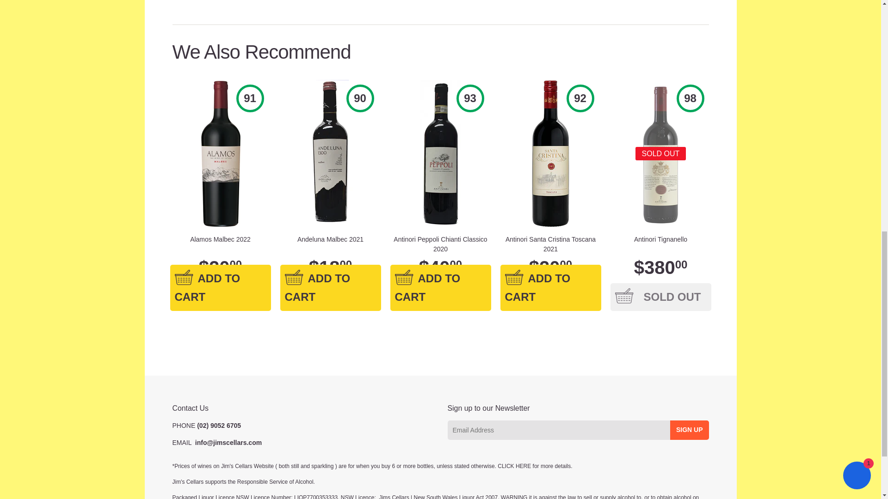 Image resolution: width=888 pixels, height=499 pixels. What do you see at coordinates (514, 466) in the screenshot?
I see `Terms and Conditions` at bounding box center [514, 466].